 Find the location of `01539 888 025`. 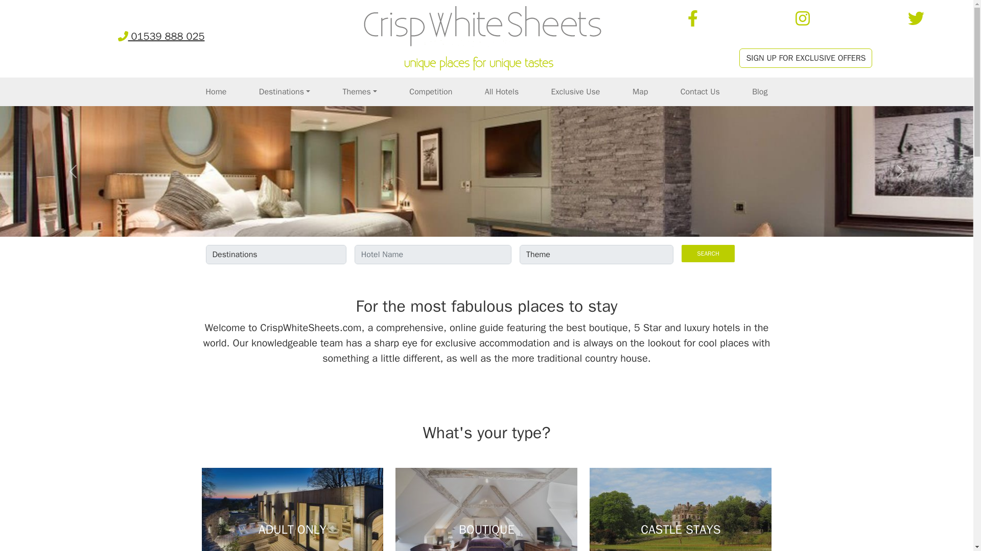

01539 888 025 is located at coordinates (161, 37).